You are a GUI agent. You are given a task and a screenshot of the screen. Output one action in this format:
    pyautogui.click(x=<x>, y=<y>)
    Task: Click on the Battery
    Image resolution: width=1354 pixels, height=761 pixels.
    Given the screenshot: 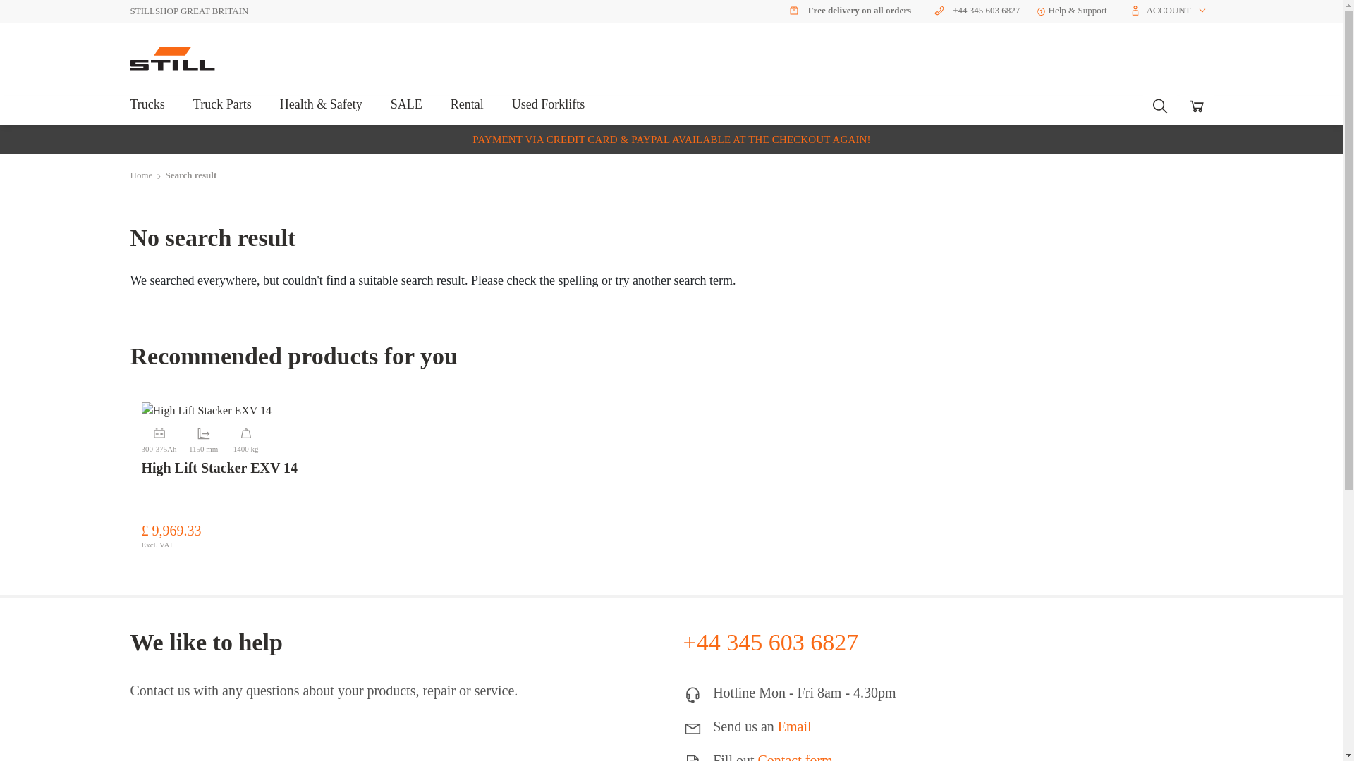 What is the action you would take?
    pyautogui.click(x=158, y=438)
    